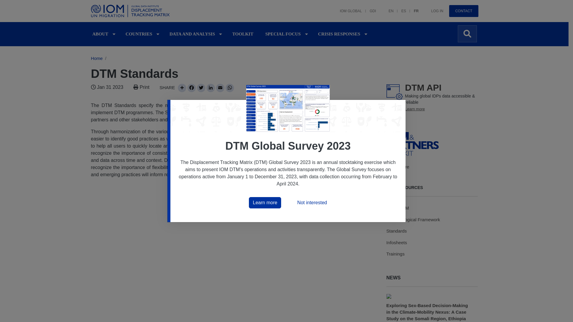 This screenshot has width=573, height=322. What do you see at coordinates (387, 8) in the screenshot?
I see `EN` at bounding box center [387, 8].